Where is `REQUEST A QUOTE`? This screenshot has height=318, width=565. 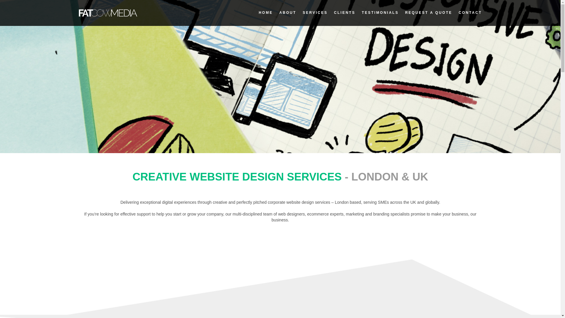 REQUEST A QUOTE is located at coordinates (428, 12).